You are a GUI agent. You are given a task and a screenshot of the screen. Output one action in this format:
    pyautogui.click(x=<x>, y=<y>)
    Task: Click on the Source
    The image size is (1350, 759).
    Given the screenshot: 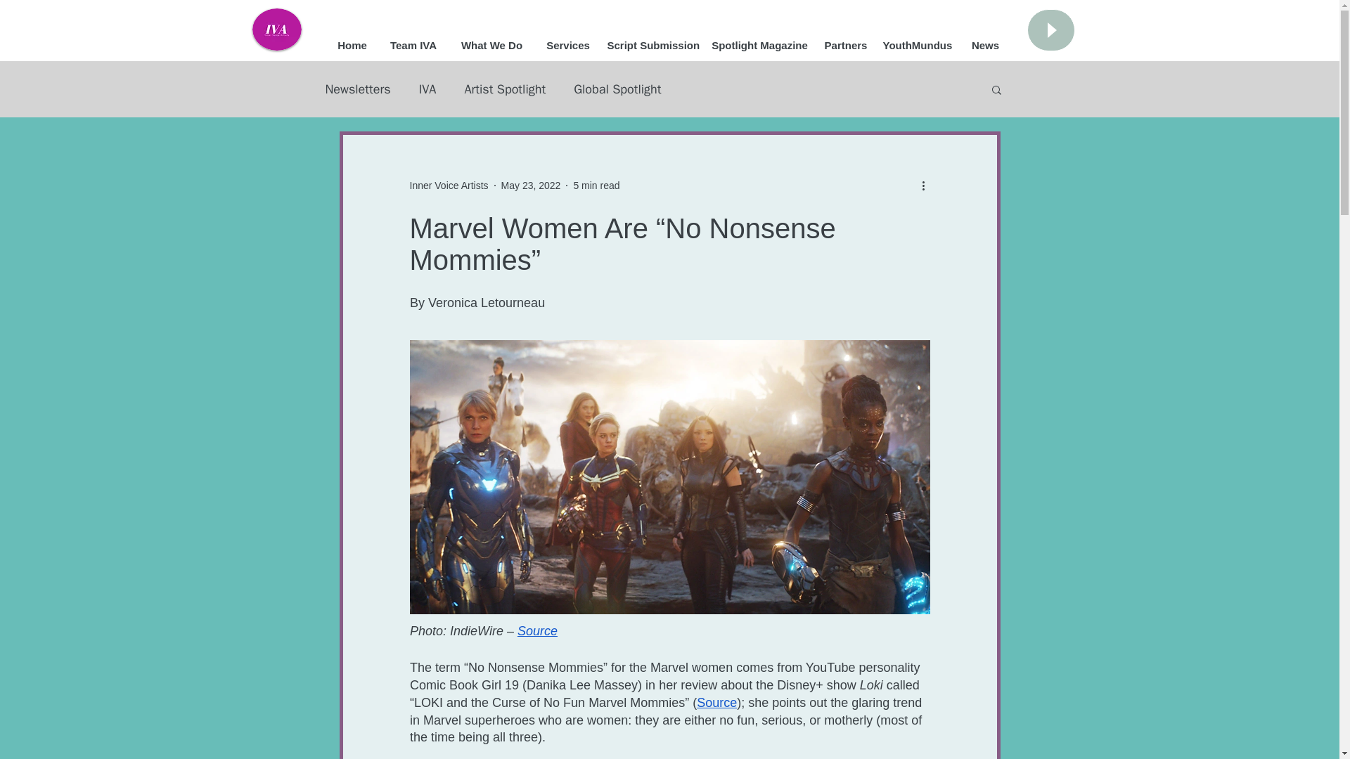 What is the action you would take?
    pyautogui.click(x=536, y=631)
    